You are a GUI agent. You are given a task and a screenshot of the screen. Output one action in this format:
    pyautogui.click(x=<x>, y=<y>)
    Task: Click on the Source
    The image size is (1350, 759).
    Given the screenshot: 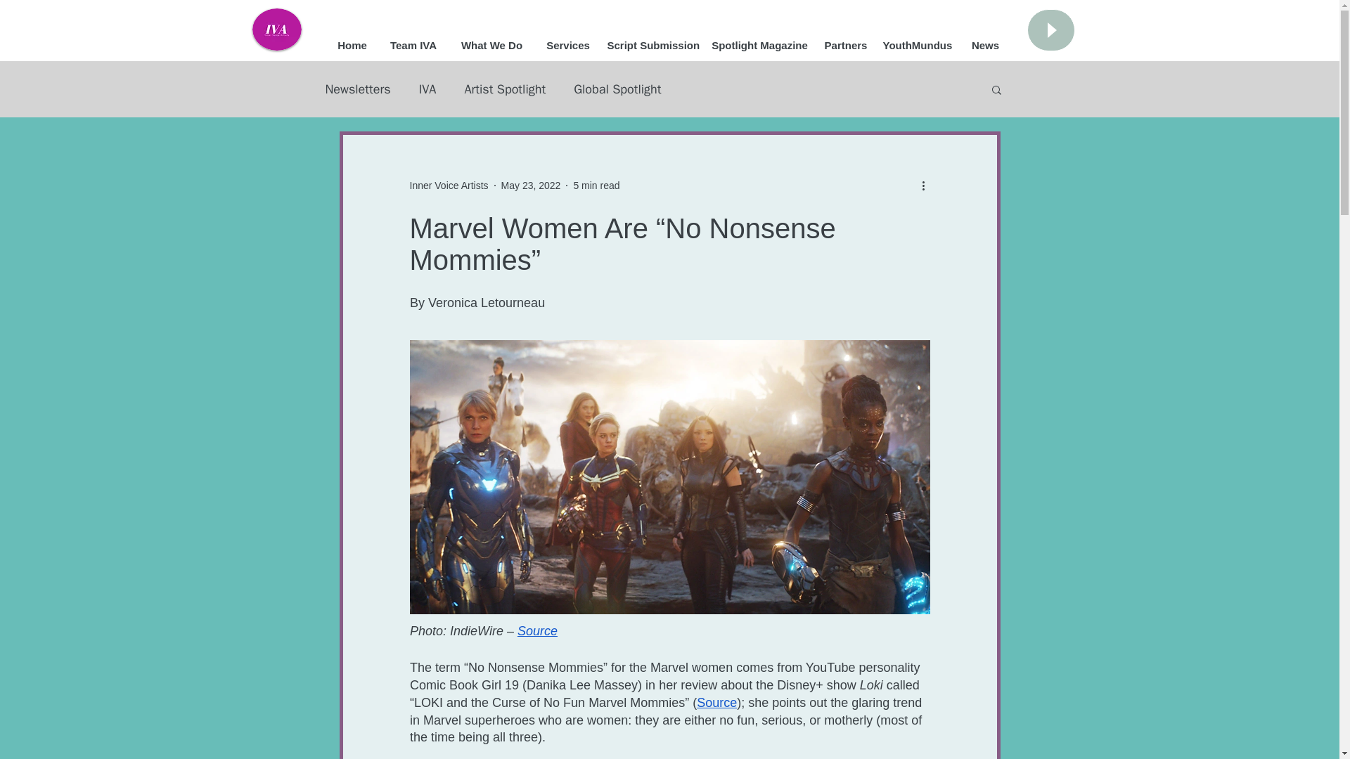 What is the action you would take?
    pyautogui.click(x=536, y=631)
    